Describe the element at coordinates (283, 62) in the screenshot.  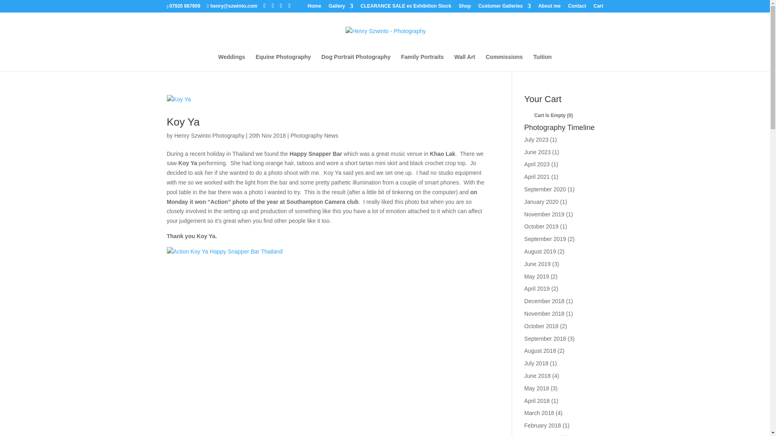
I see `Equine Photography` at that location.